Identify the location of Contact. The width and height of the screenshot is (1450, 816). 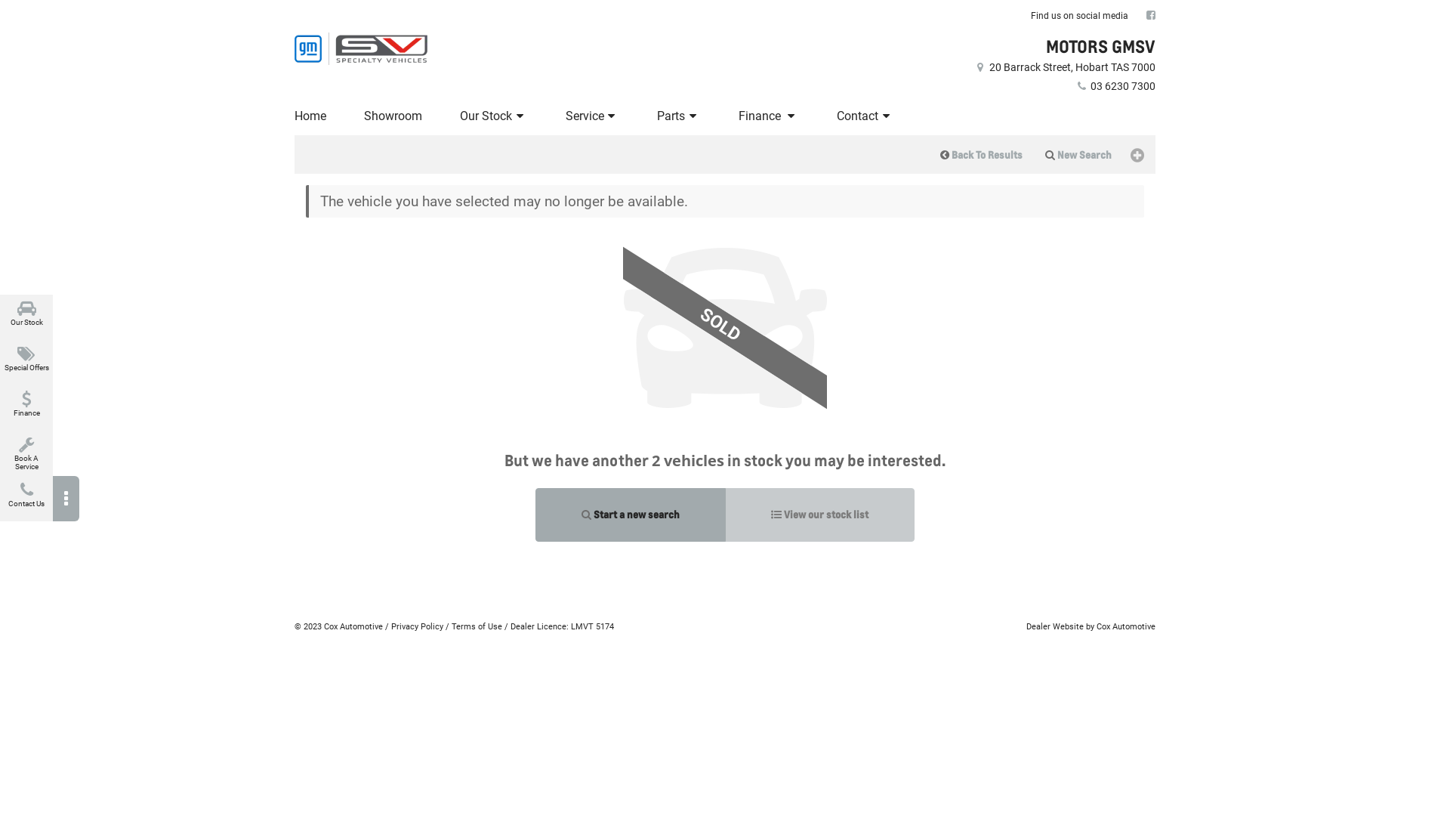
(865, 116).